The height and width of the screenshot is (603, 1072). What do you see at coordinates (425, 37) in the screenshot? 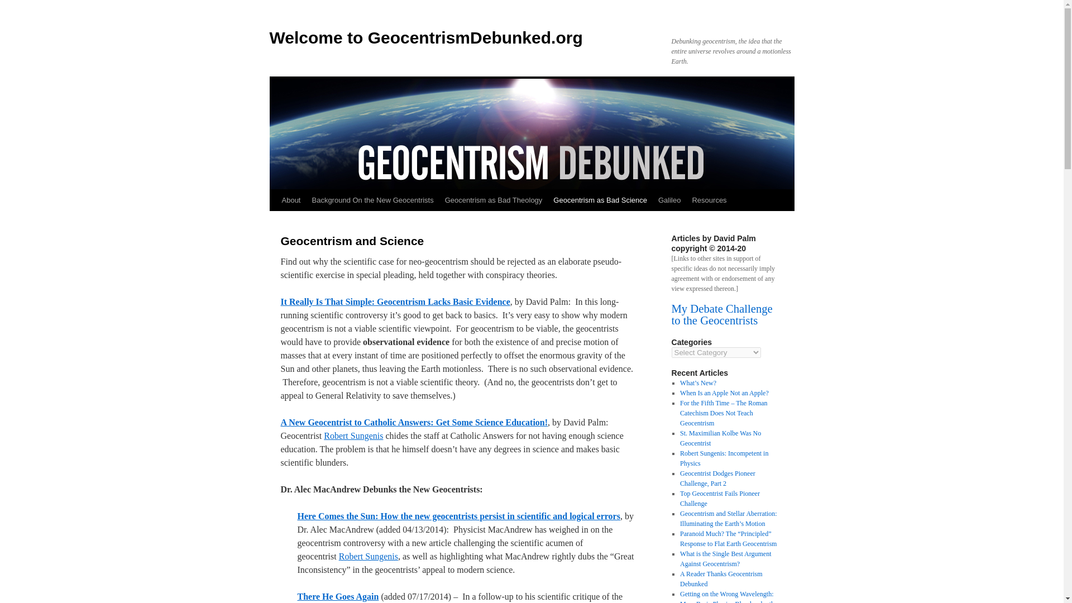
I see `Welcome to GeocentrismDebunked.org` at bounding box center [425, 37].